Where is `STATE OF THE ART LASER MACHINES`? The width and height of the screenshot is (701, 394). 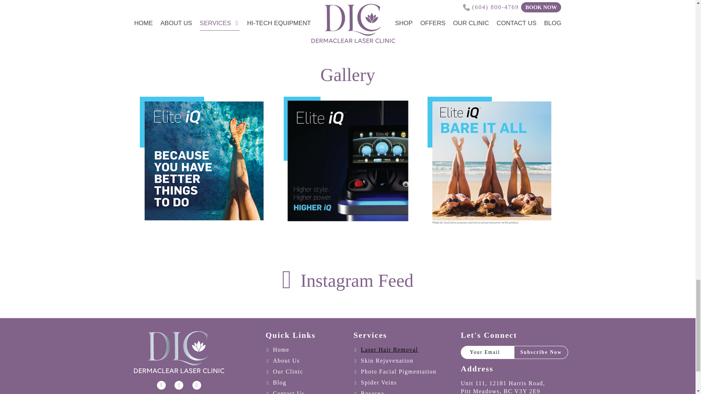
STATE OF THE ART LASER MACHINES is located at coordinates (169, 23).